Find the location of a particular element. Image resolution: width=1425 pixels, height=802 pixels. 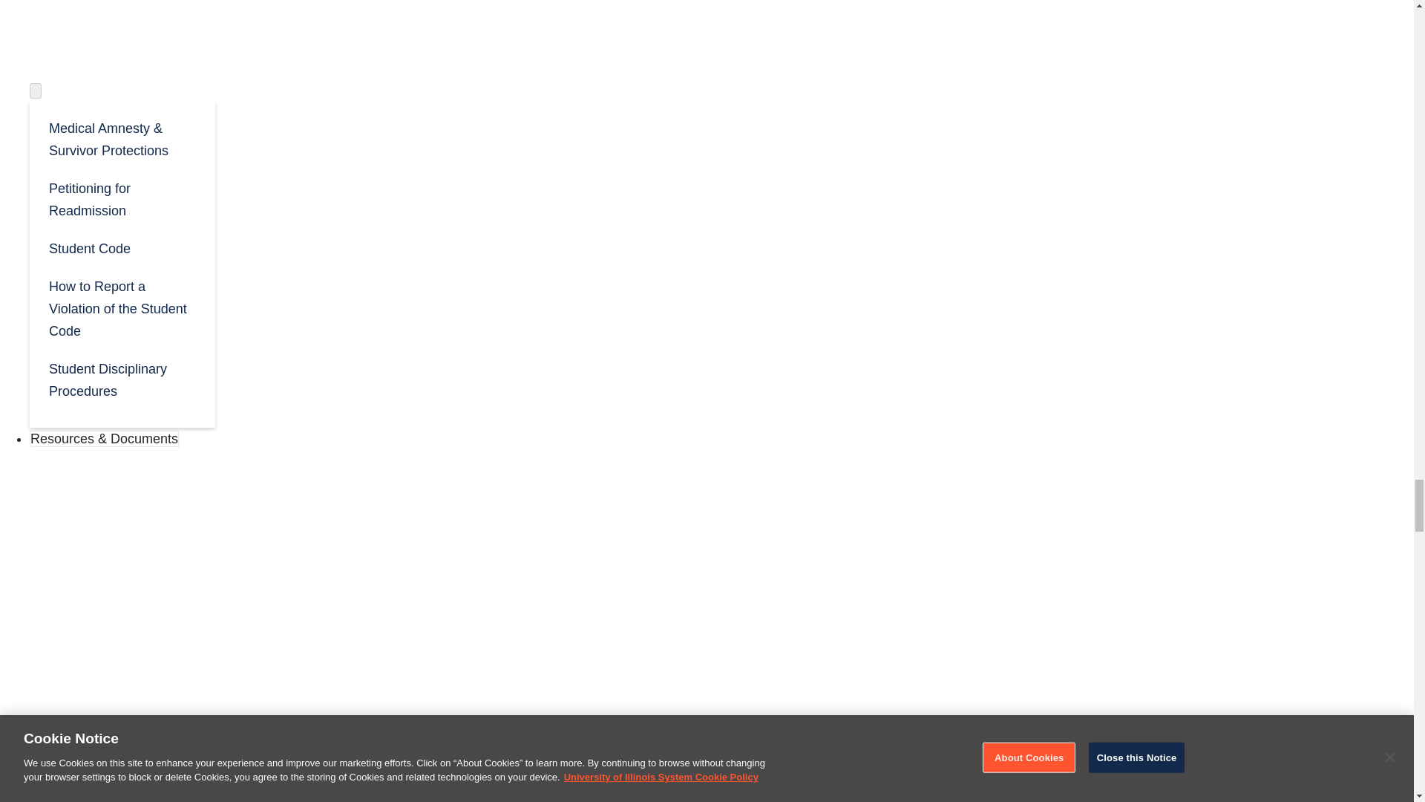

How to Report a Violation of the Student Code is located at coordinates (122, 307).